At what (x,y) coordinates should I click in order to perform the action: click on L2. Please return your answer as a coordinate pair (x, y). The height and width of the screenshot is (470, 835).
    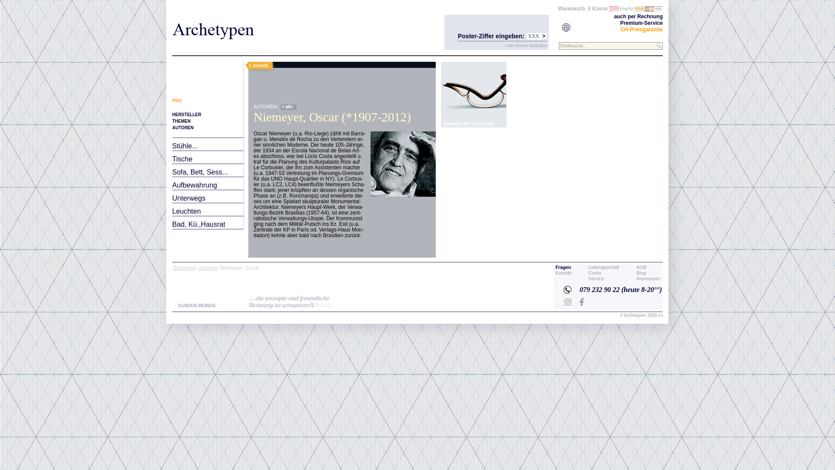
    Looking at the image, I should click on (470, 91).